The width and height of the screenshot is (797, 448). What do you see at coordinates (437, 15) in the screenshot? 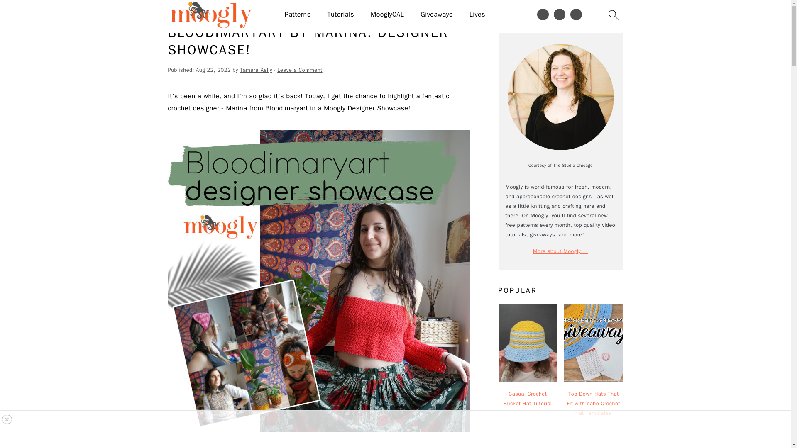
I see `Giveaways` at bounding box center [437, 15].